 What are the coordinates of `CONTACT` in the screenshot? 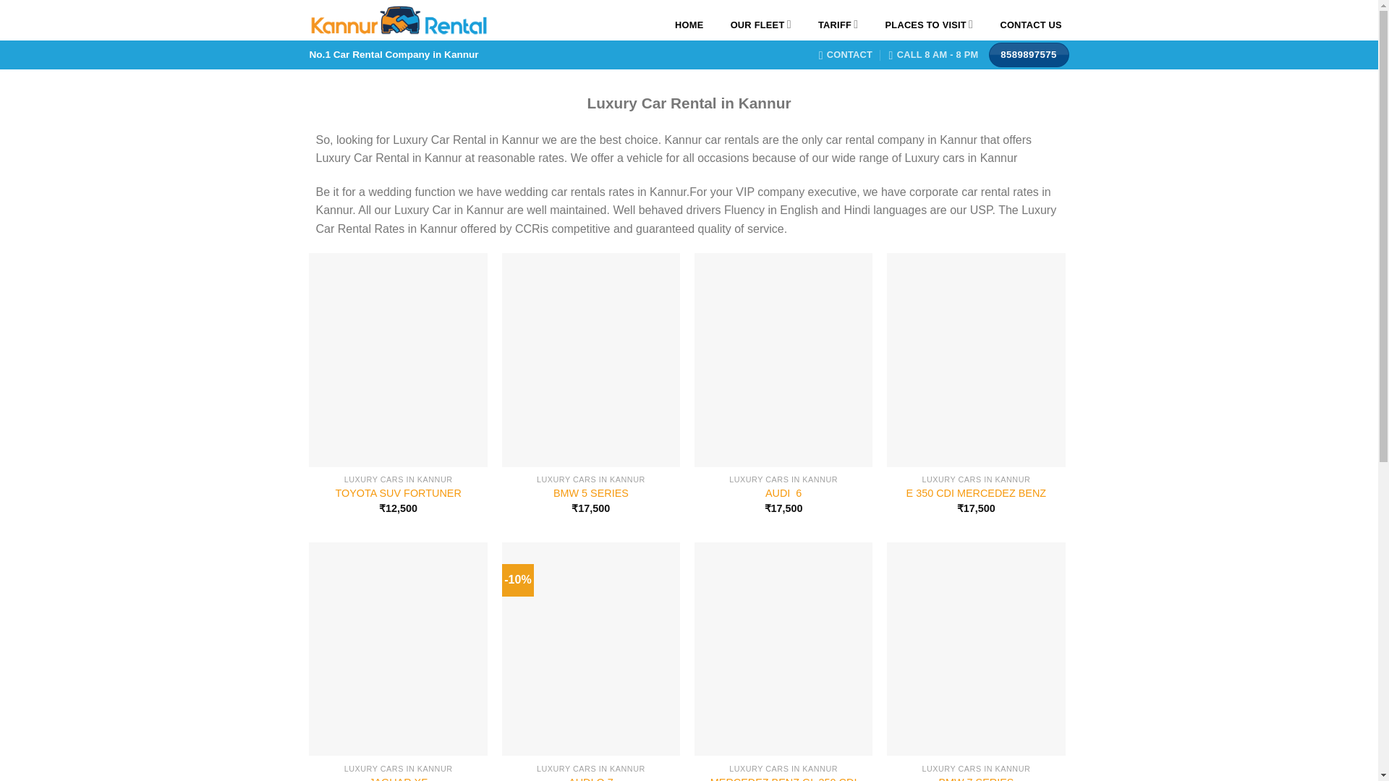 It's located at (846, 55).